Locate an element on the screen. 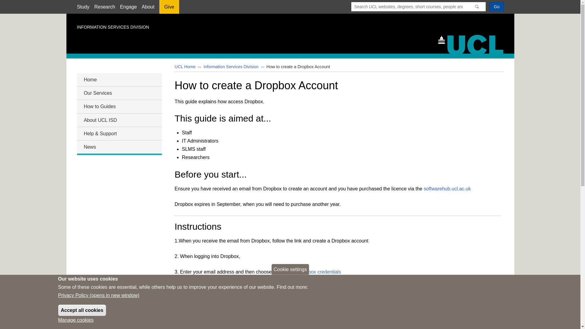 Image resolution: width=585 pixels, height=329 pixels. About is located at coordinates (148, 7).